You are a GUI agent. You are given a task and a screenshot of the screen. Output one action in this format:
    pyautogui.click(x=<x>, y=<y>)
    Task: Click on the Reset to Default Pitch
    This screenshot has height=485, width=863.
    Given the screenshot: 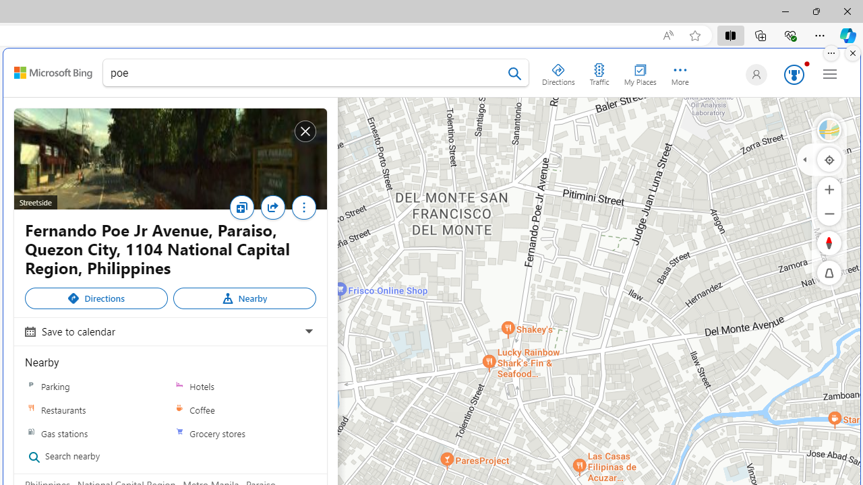 What is the action you would take?
    pyautogui.click(x=829, y=273)
    